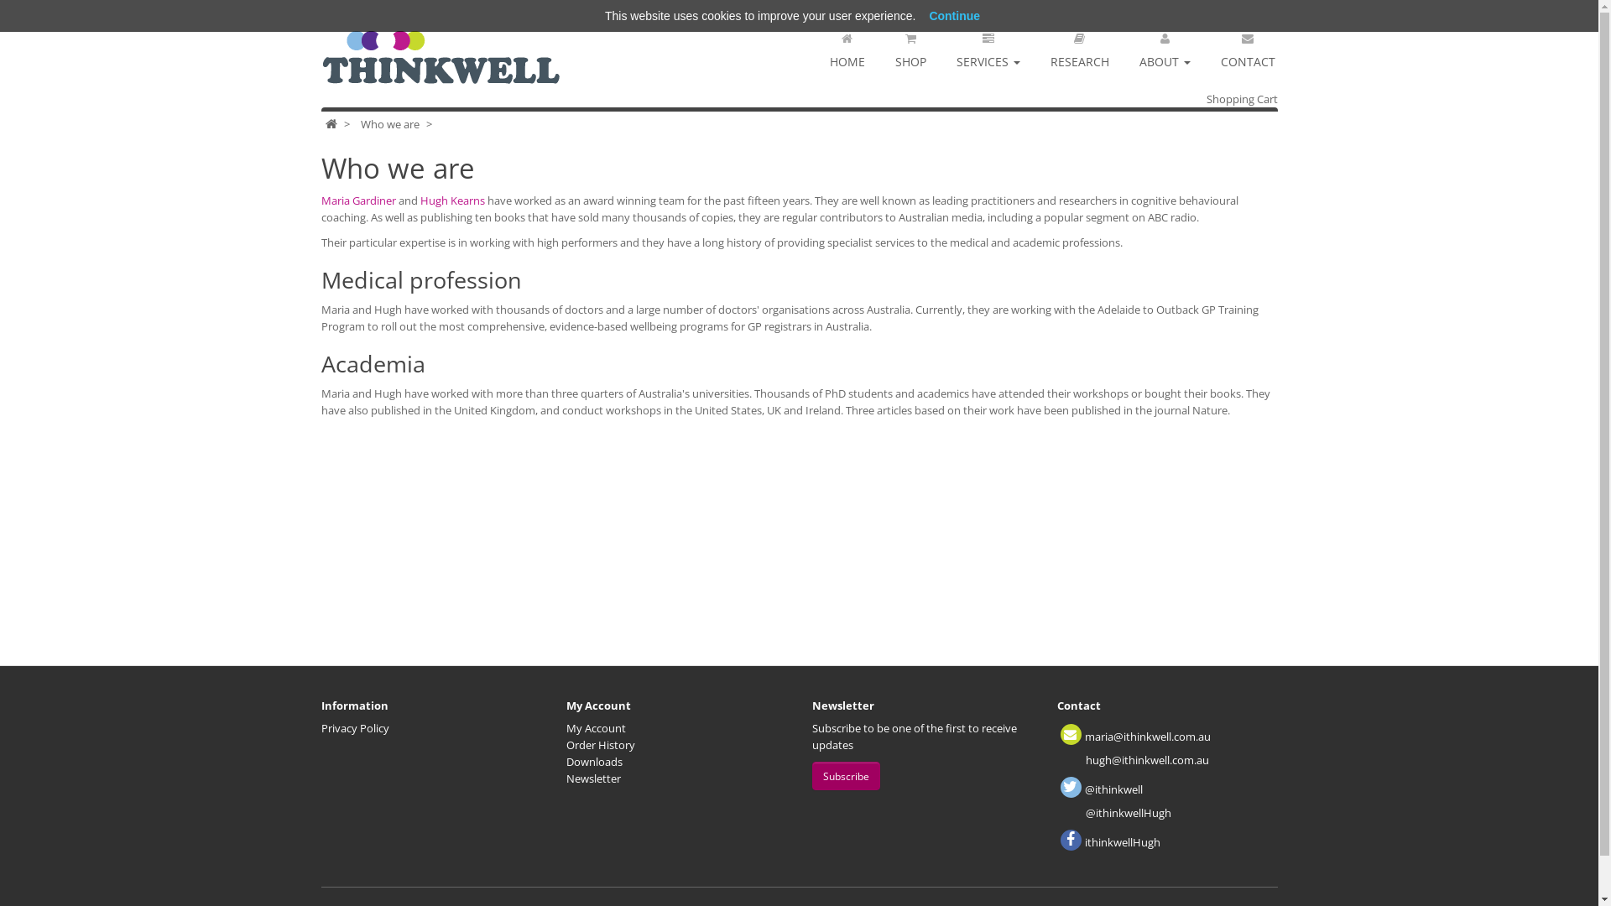 The height and width of the screenshot is (906, 1611). I want to click on SERVICES, so click(988, 45).